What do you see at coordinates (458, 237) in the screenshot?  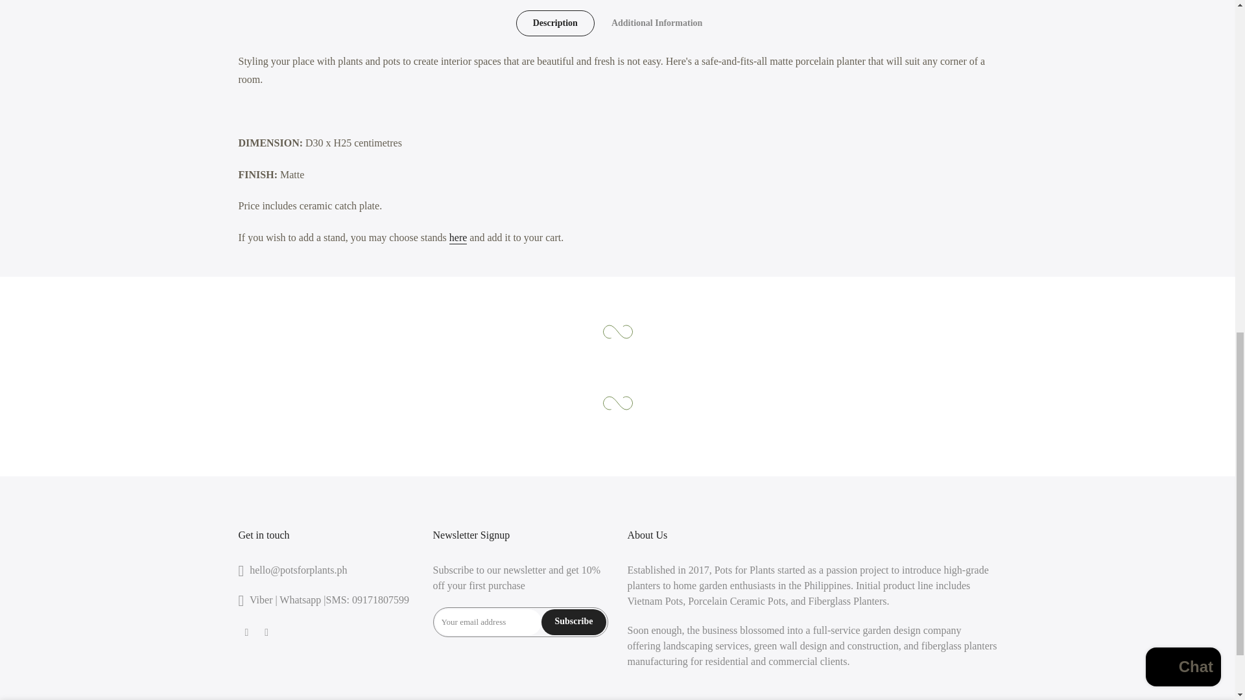 I see `Planter Stands Collection` at bounding box center [458, 237].